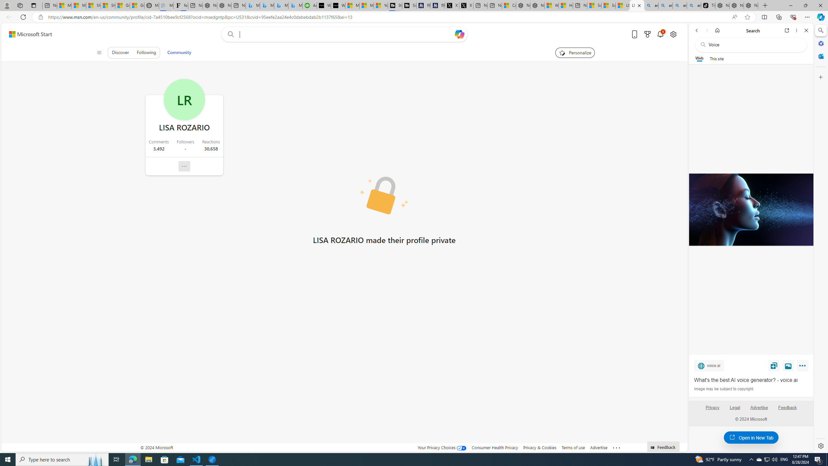  I want to click on Legal, so click(735, 407).